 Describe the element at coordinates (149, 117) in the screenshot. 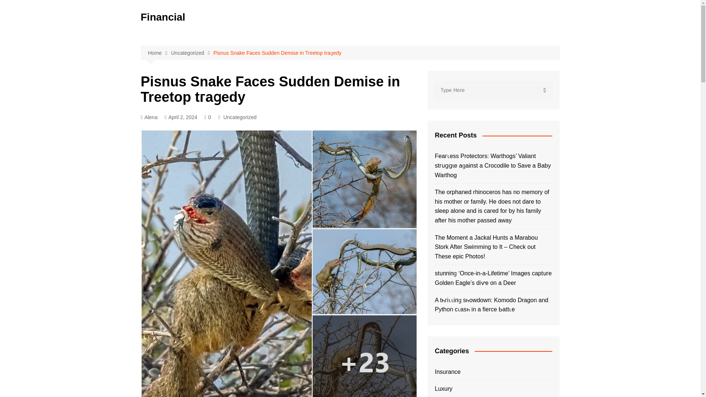

I see `Alena` at that location.